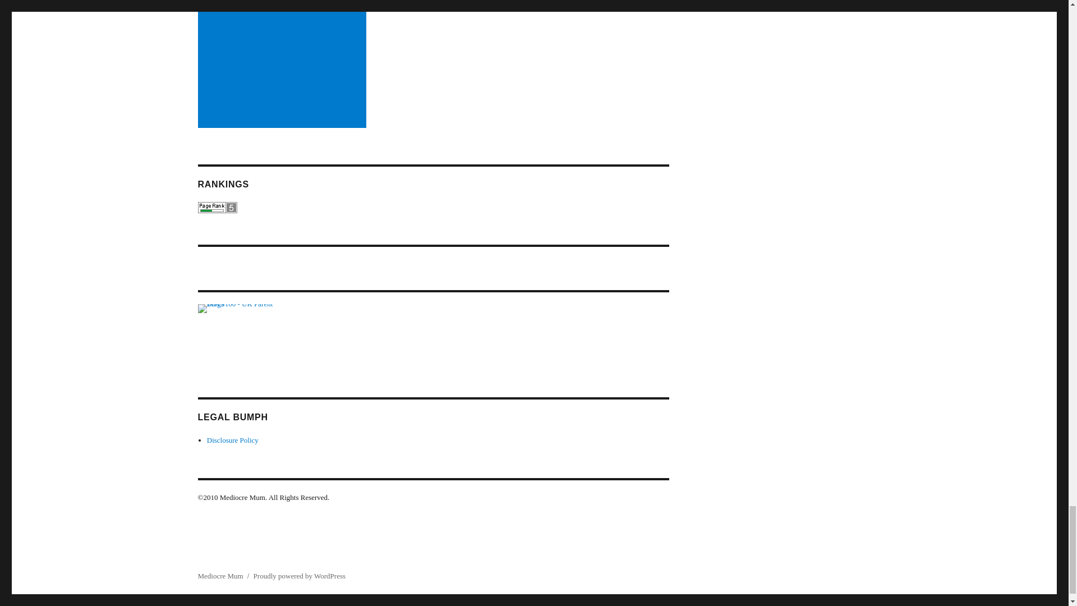 The width and height of the screenshot is (1077, 606). What do you see at coordinates (243, 335) in the screenshot?
I see `TOTS100 - UK Parent Blogs` at bounding box center [243, 335].